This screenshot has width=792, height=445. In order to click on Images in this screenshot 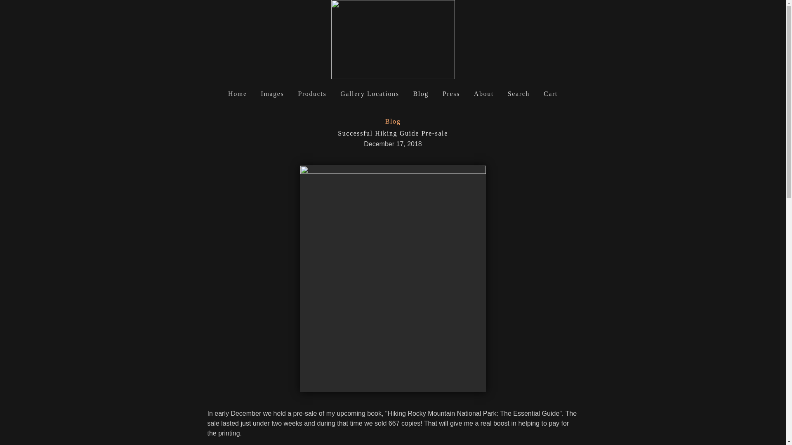, I will do `click(272, 91)`.